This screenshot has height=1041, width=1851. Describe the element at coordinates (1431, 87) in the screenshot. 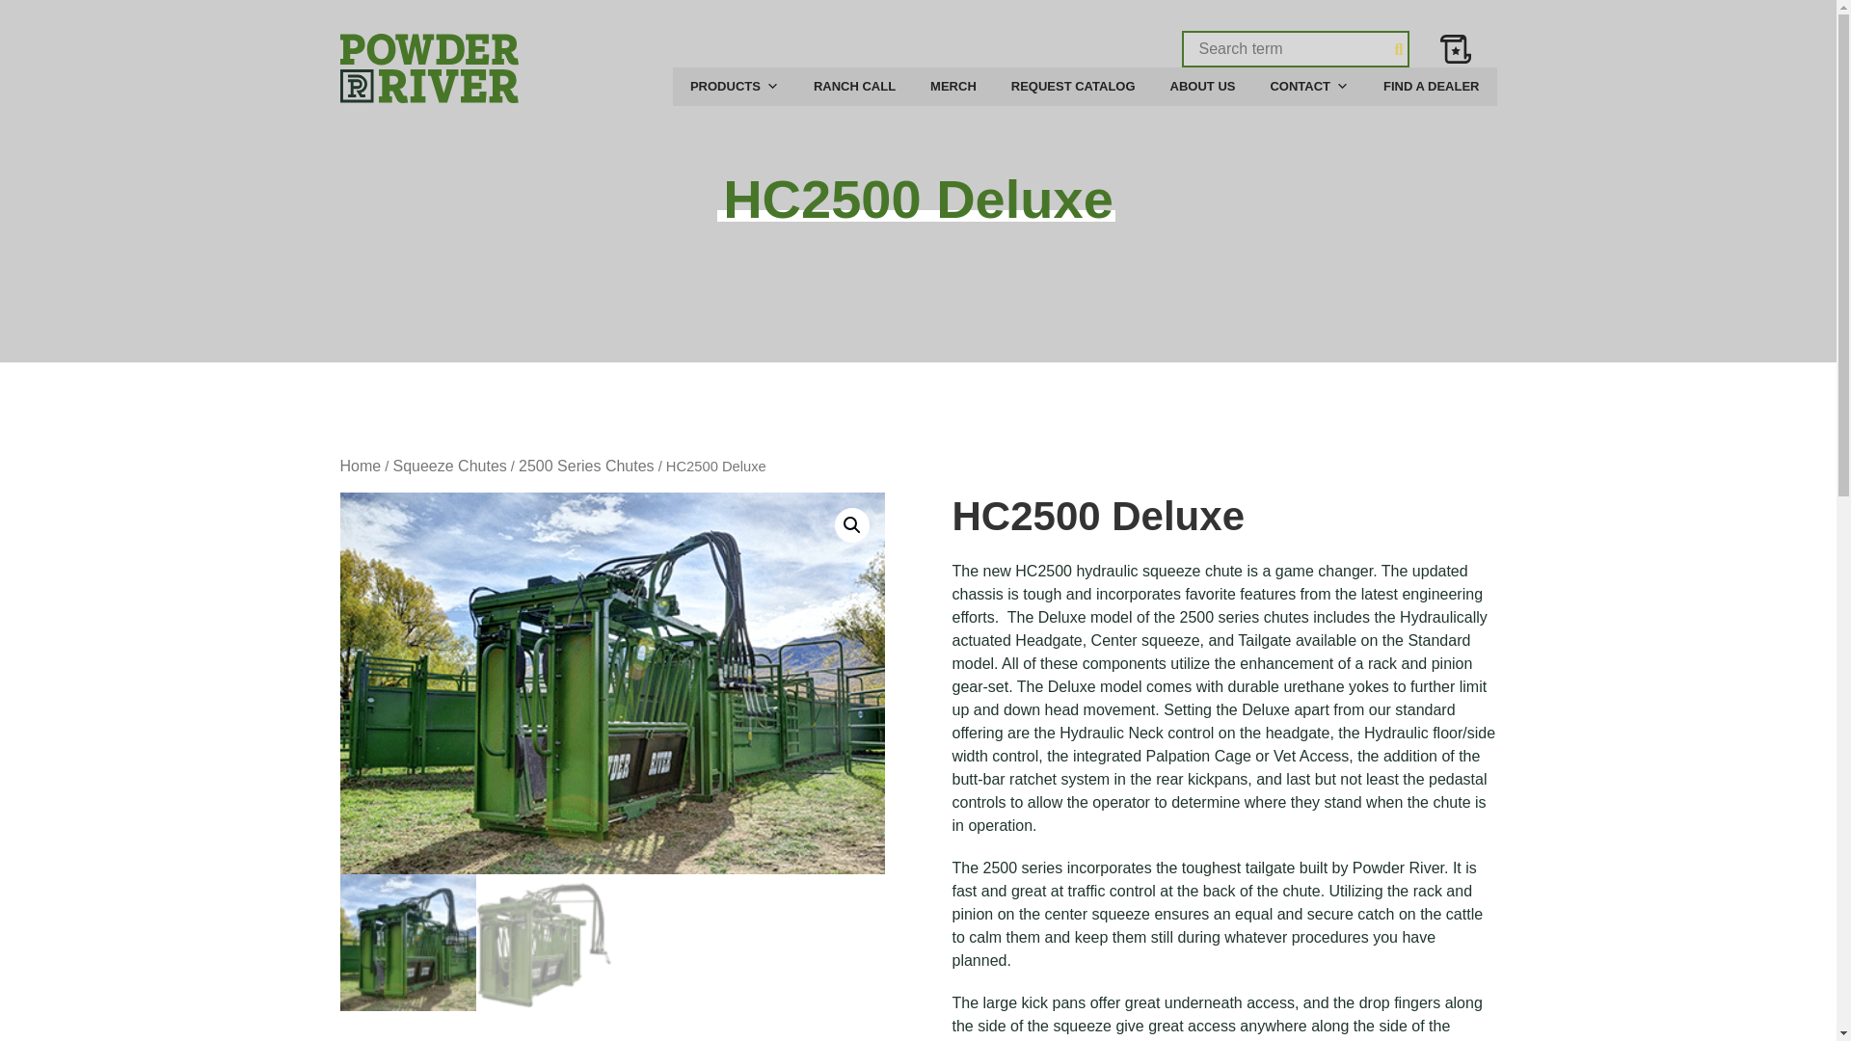

I see `FIND A DEALER` at that location.